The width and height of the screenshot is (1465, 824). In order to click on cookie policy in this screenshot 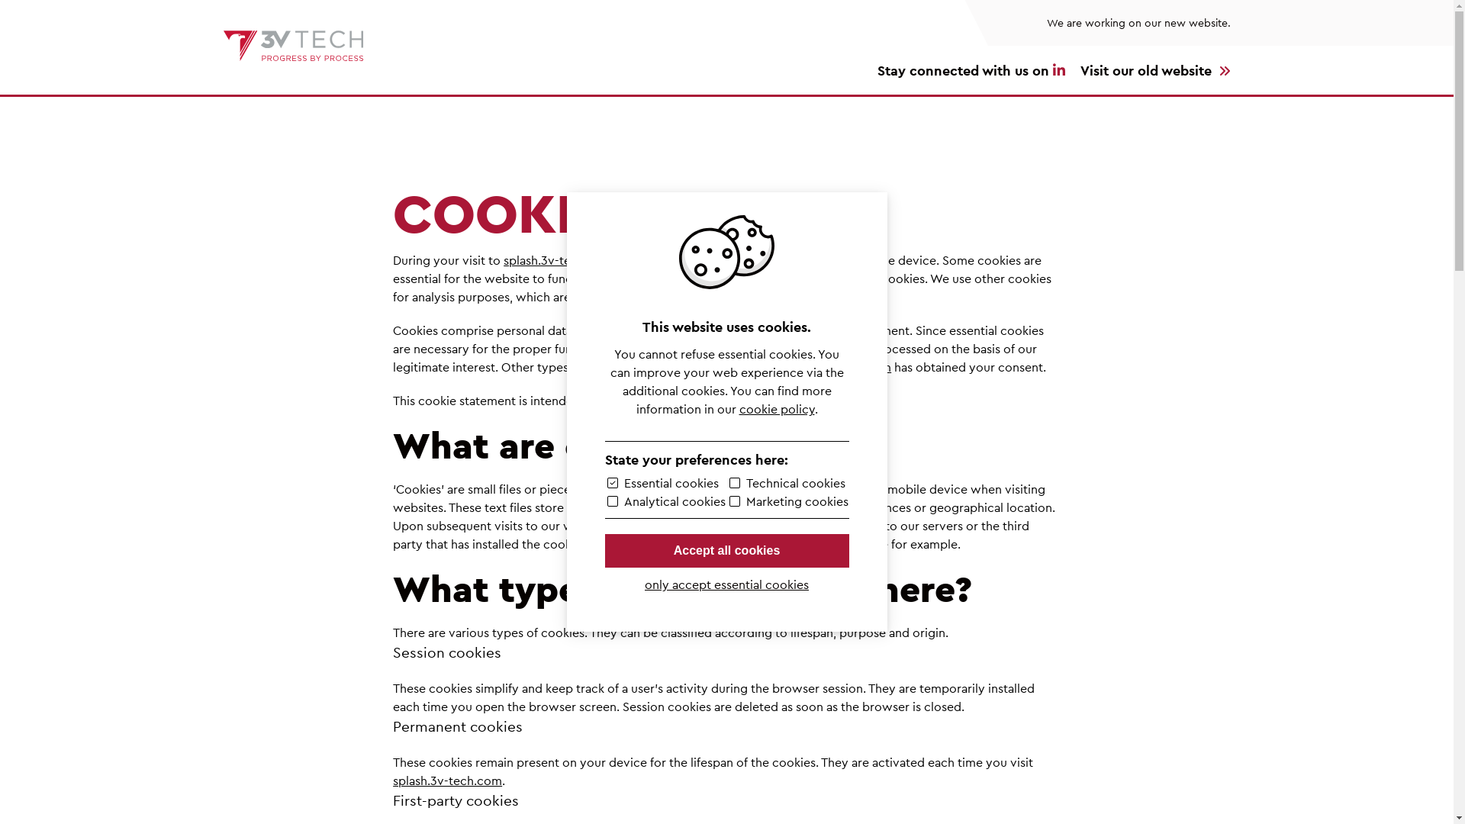, I will do `click(777, 409)`.